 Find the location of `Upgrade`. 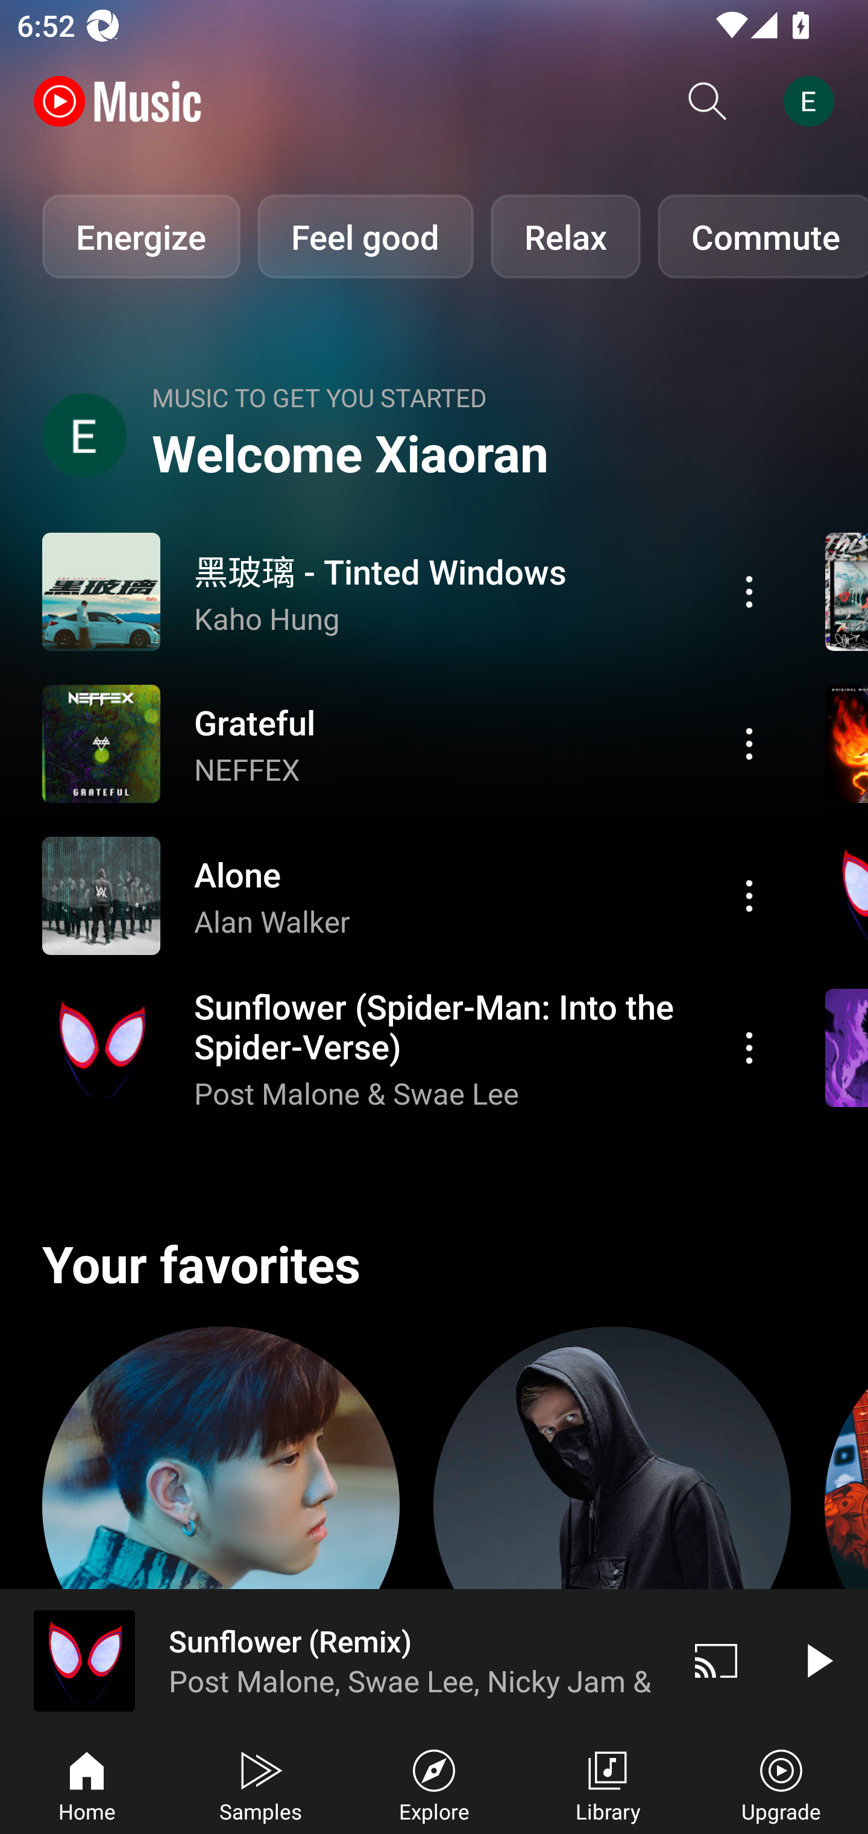

Upgrade is located at coordinates (781, 1783).